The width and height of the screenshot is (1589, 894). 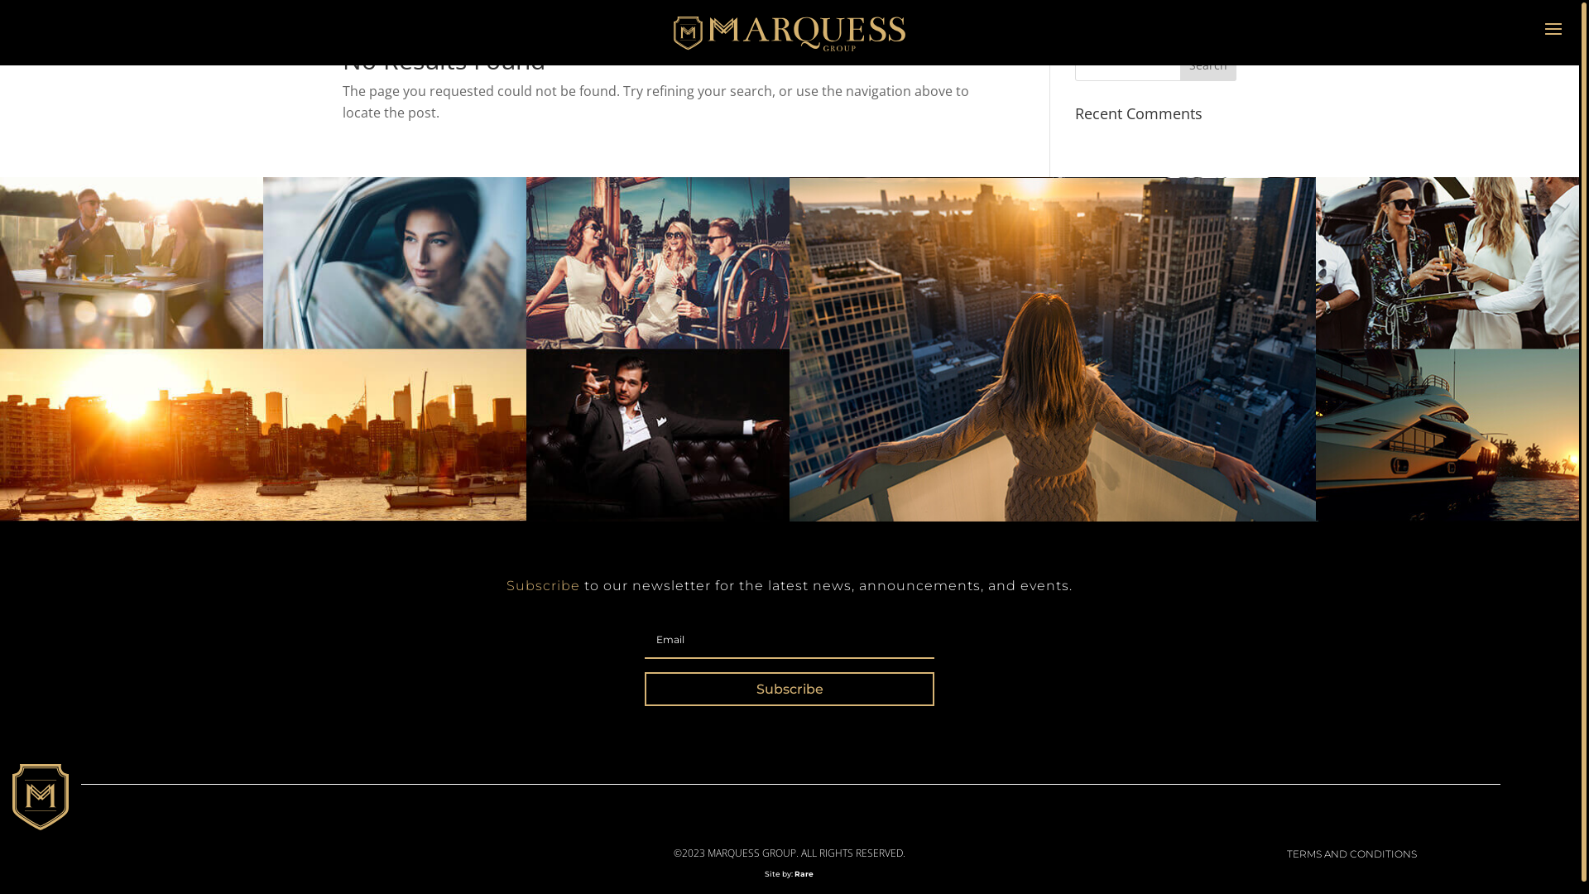 What do you see at coordinates (804, 874) in the screenshot?
I see `Rare` at bounding box center [804, 874].